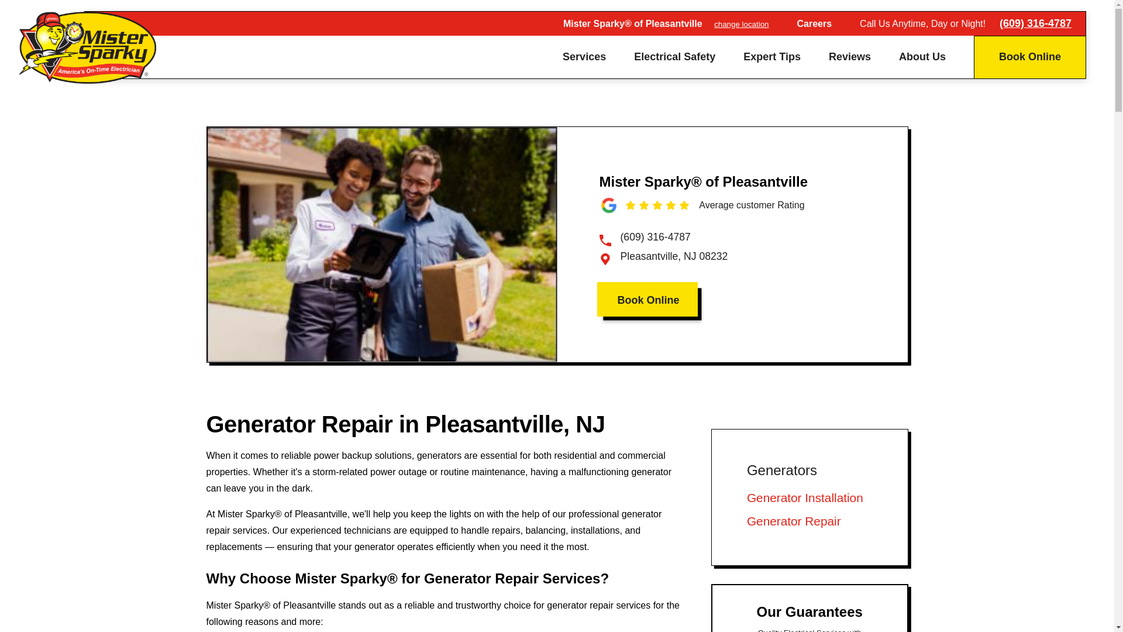 This screenshot has height=632, width=1123. I want to click on Services, so click(584, 56).